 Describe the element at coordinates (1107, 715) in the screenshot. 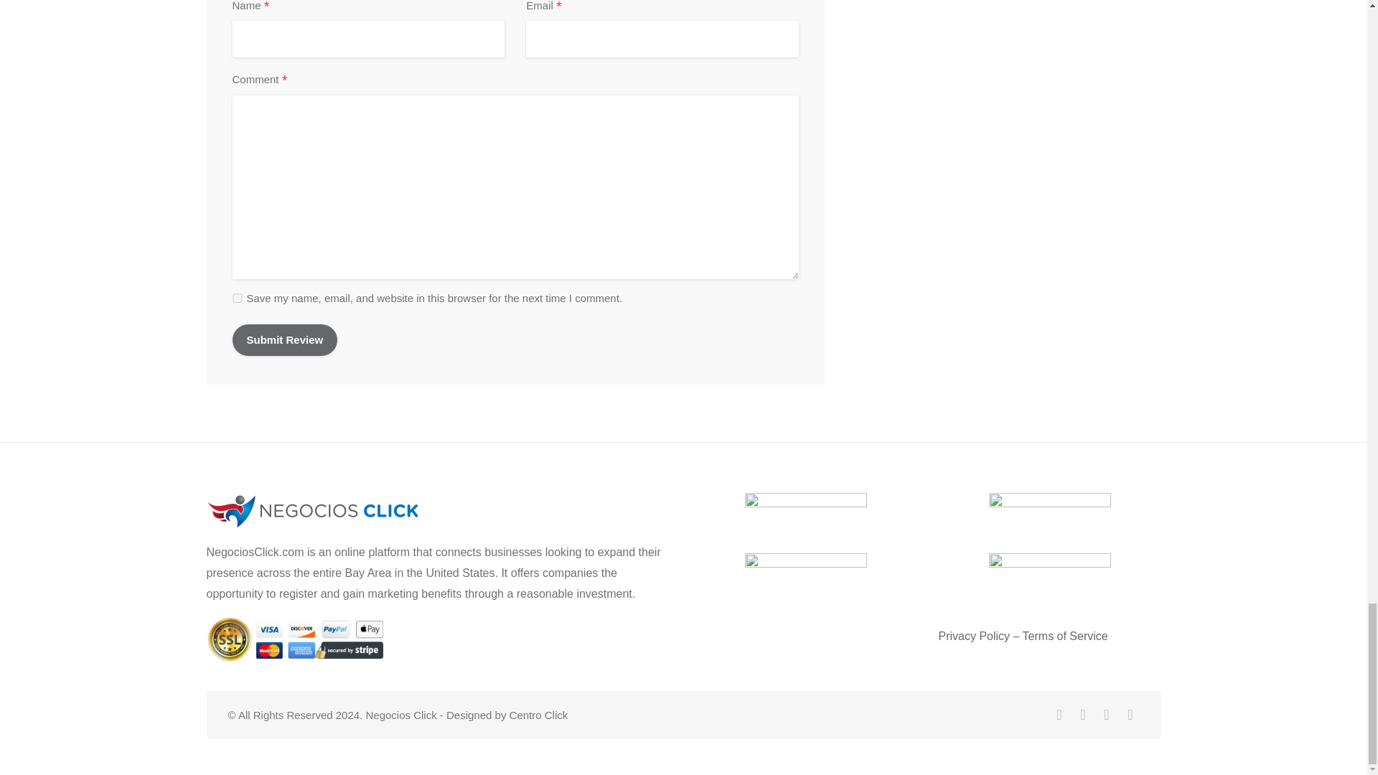

I see `facebook-messenger` at that location.